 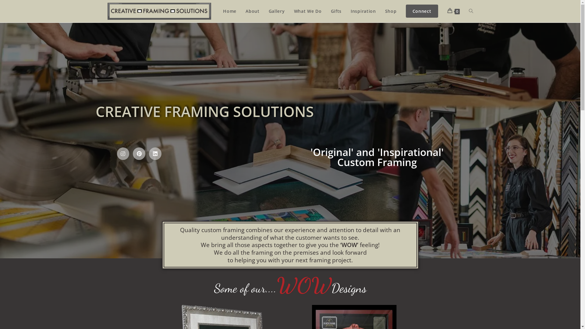 I want to click on About, so click(x=253, y=11).